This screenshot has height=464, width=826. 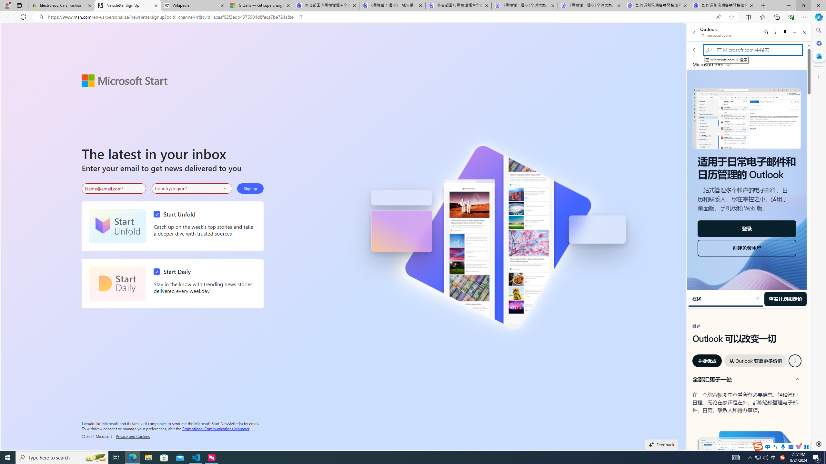 I want to click on Sign up, so click(x=250, y=188).